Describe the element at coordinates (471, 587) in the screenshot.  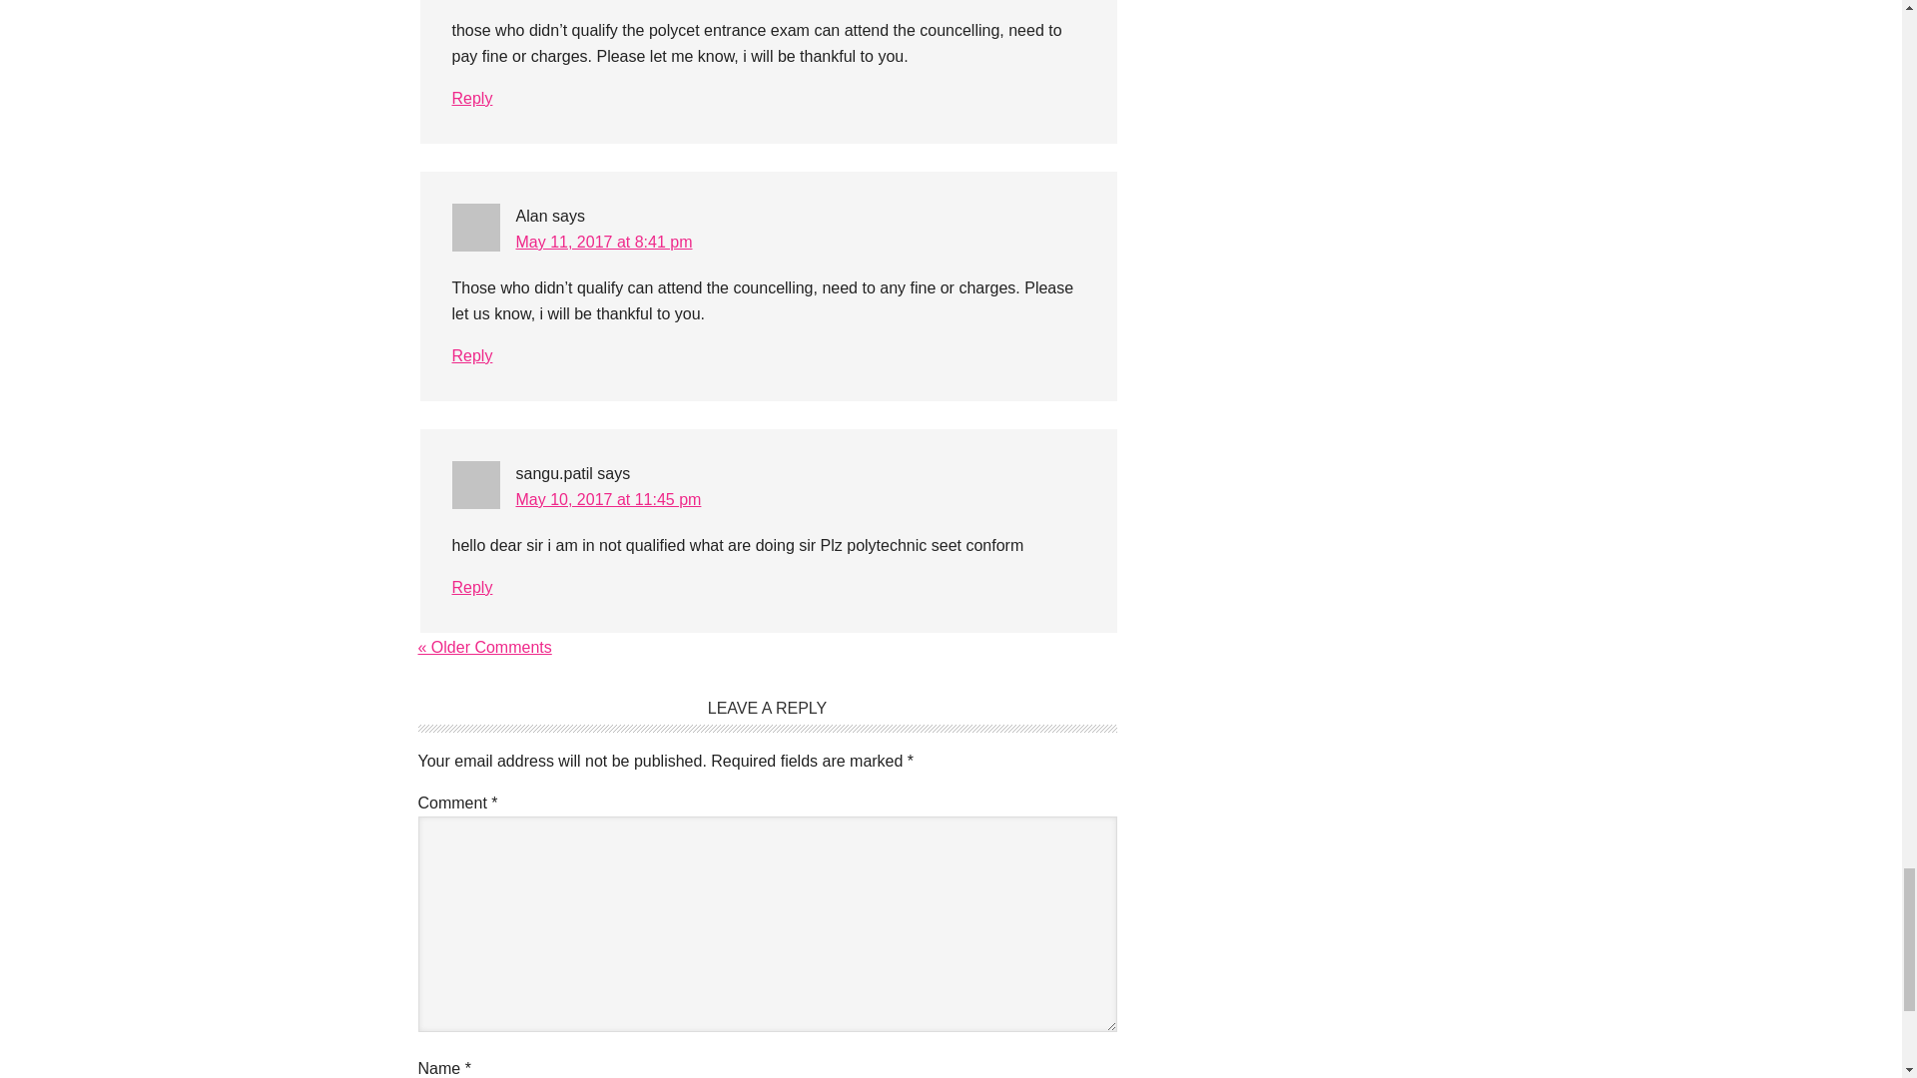
I see `Reply` at that location.